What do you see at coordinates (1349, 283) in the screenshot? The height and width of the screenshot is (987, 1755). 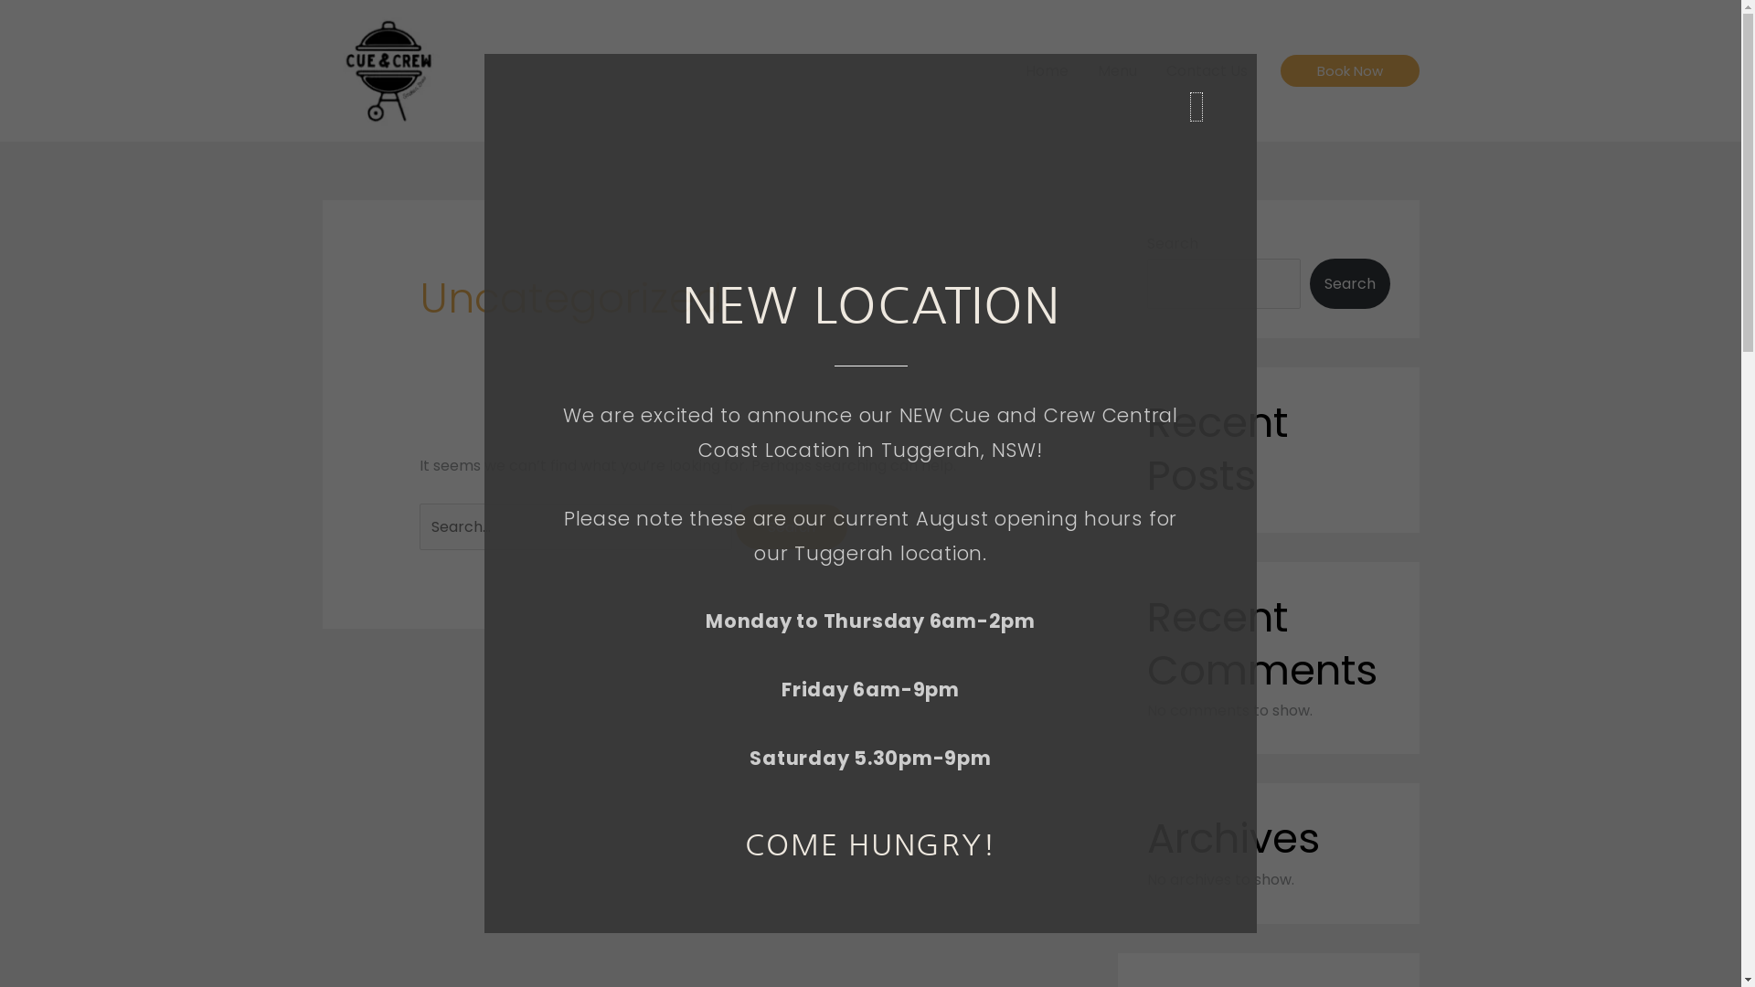 I see `Search` at bounding box center [1349, 283].